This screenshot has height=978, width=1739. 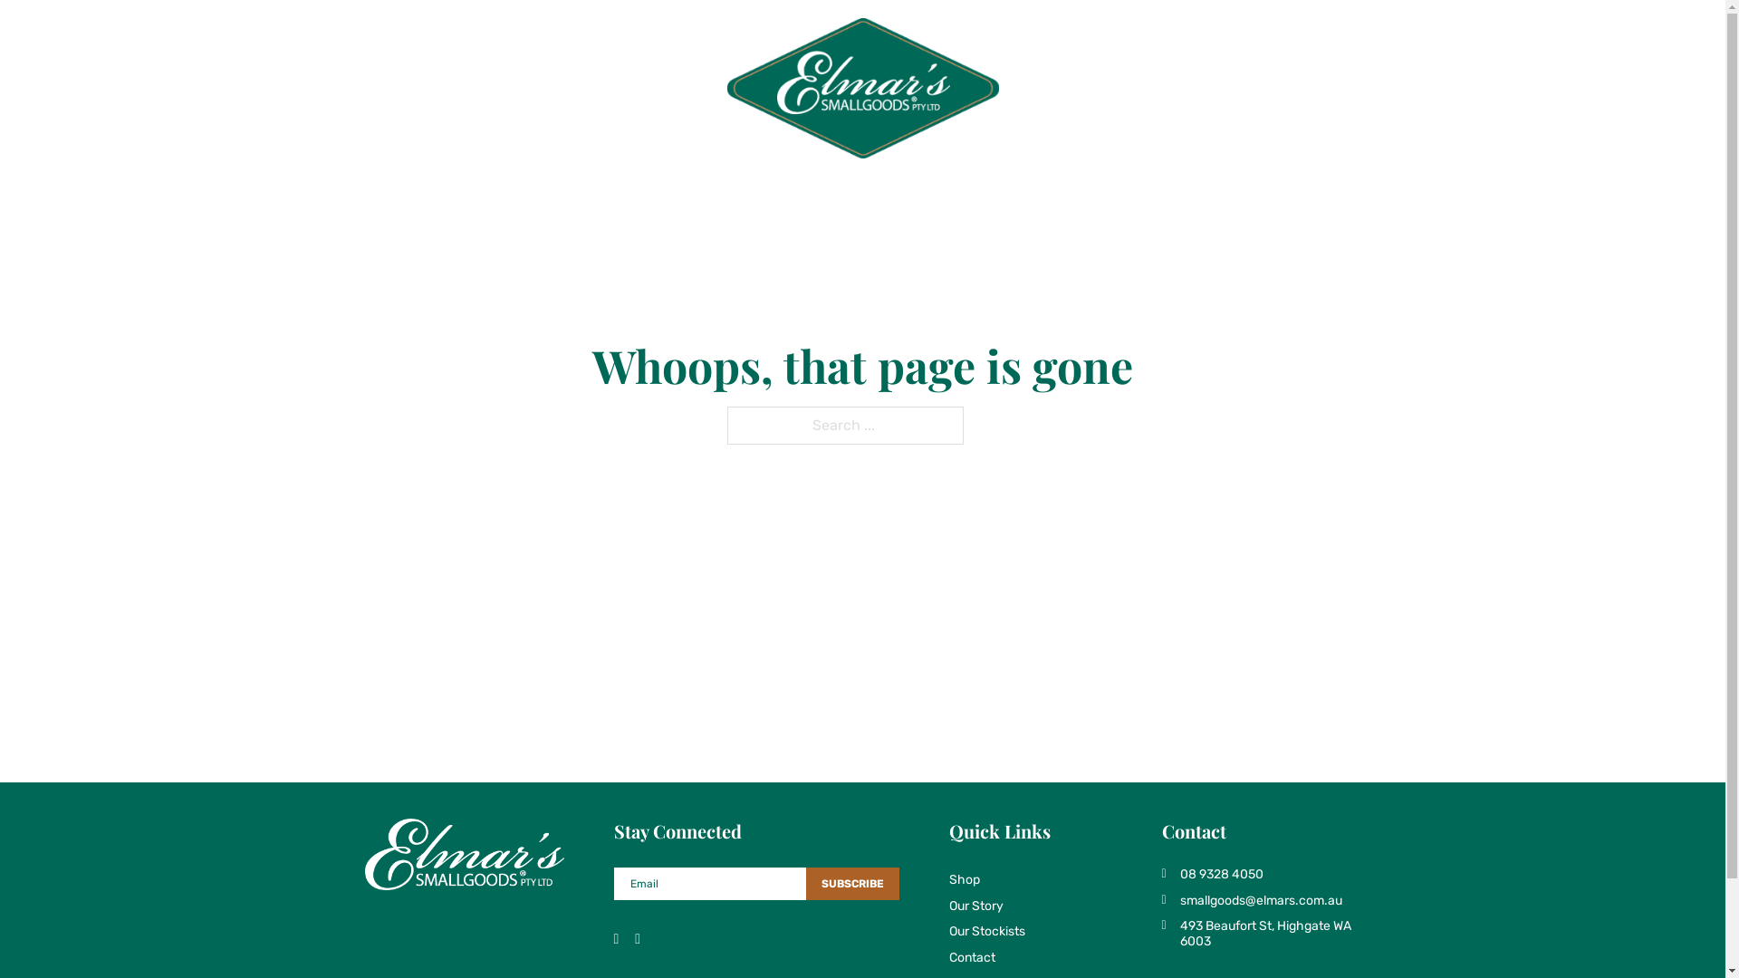 What do you see at coordinates (381, 88) in the screenshot?
I see `Shop` at bounding box center [381, 88].